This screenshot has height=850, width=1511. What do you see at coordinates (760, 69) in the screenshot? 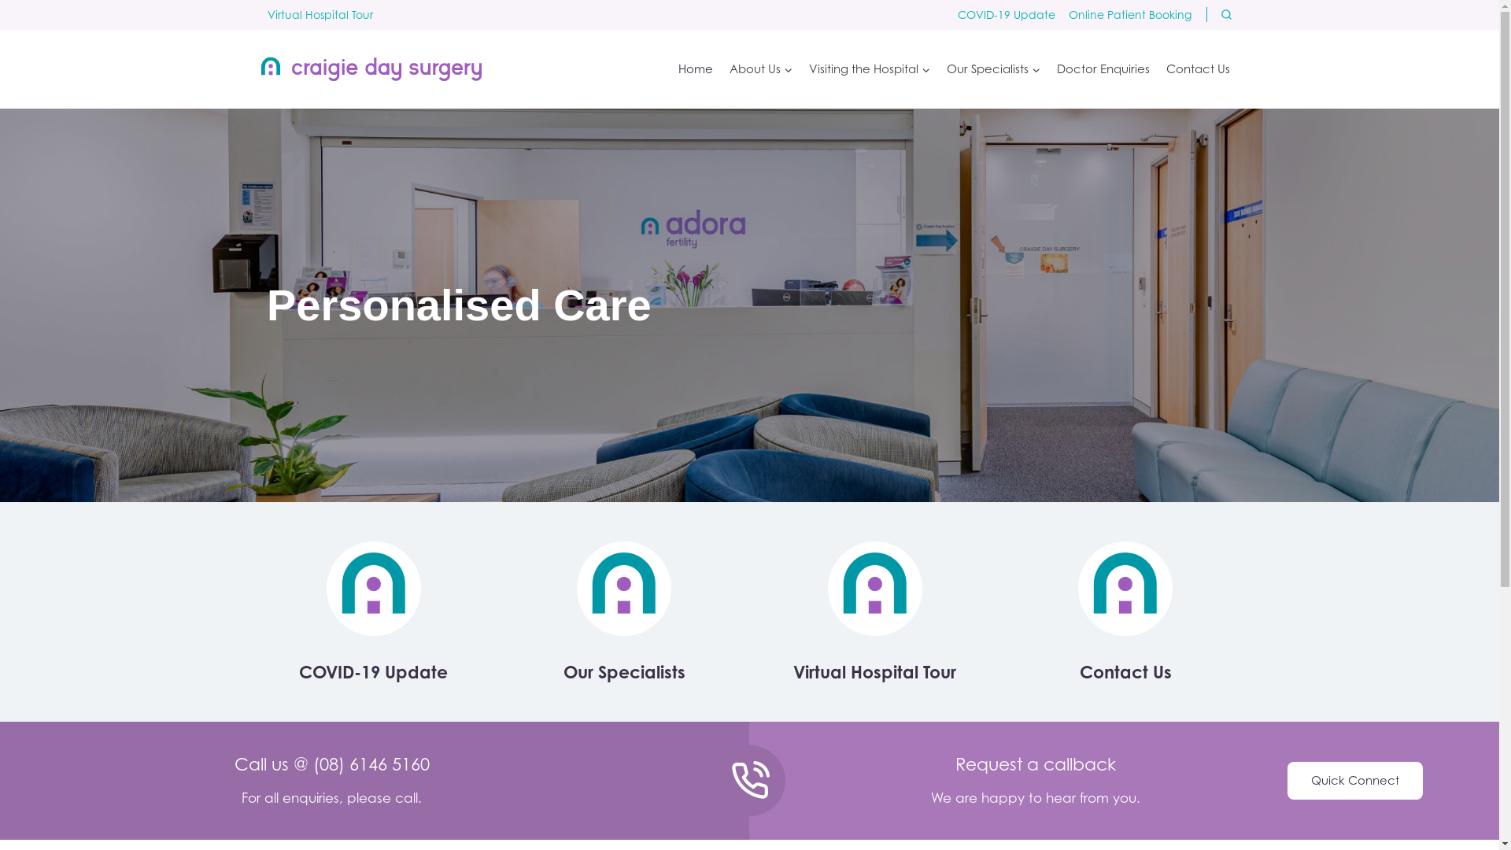
I see `About Us` at bounding box center [760, 69].